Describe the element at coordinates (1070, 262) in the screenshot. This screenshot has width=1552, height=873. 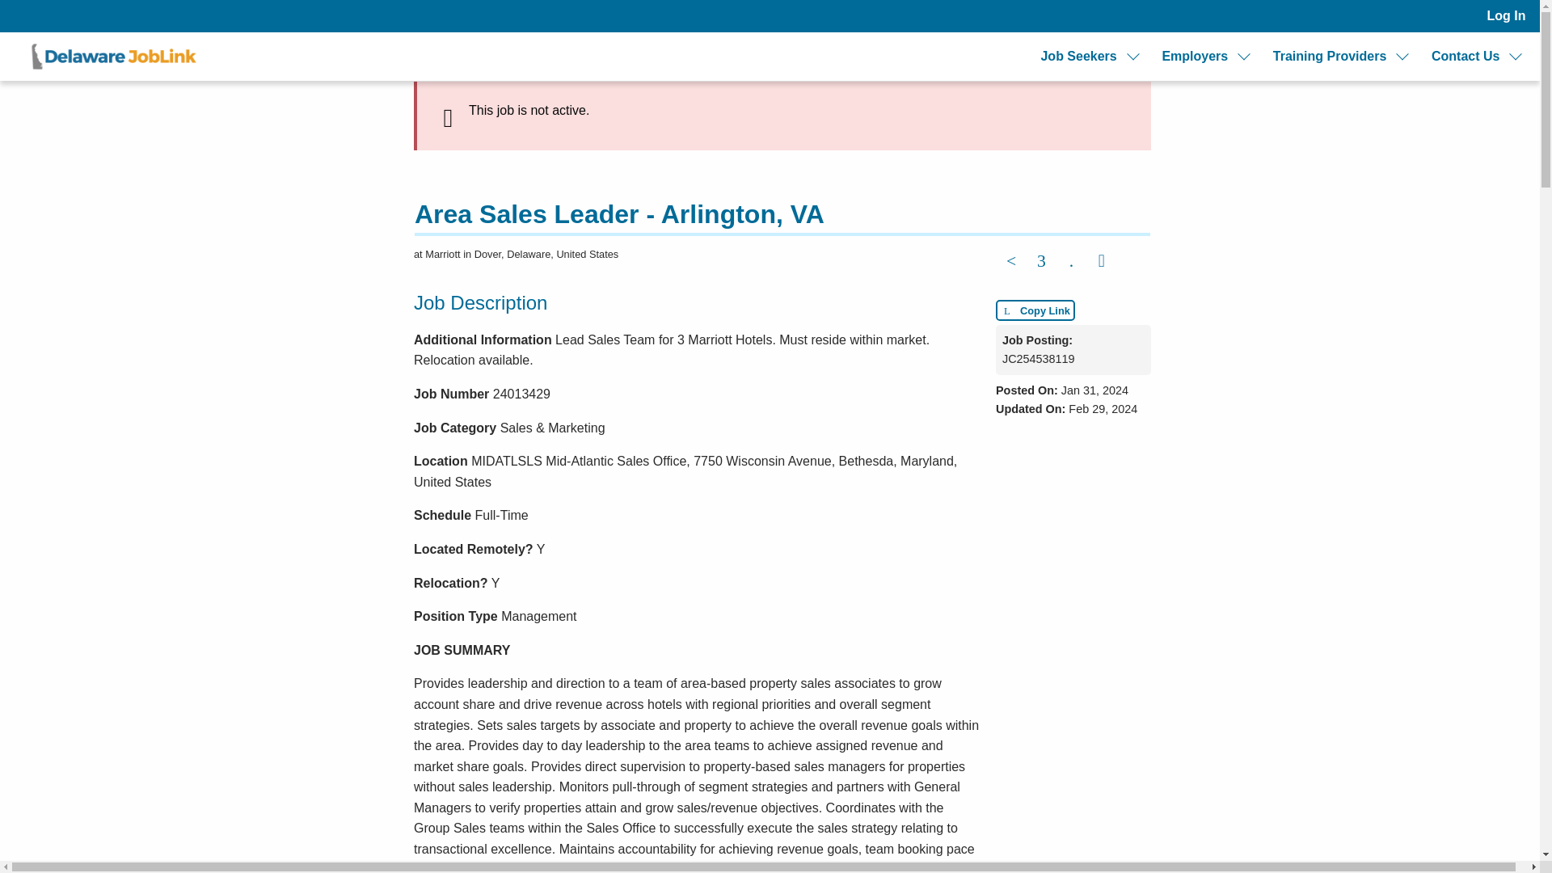
I see `Share this Job on LinkedIn` at that location.